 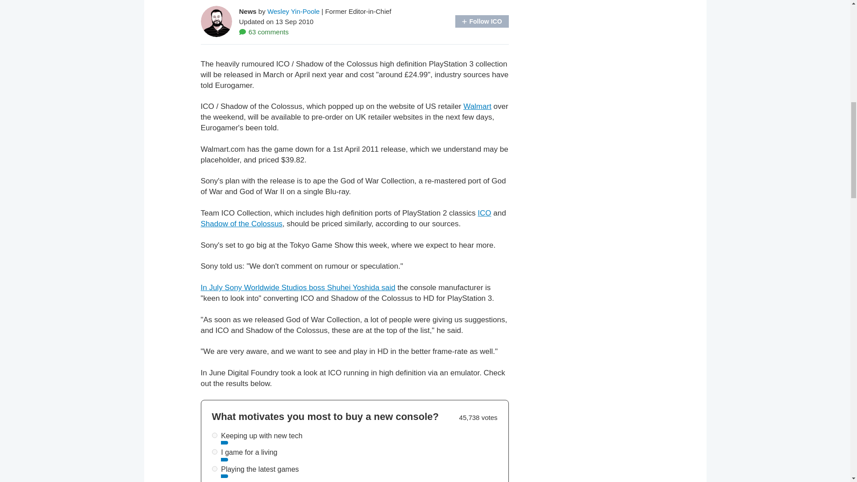 What do you see at coordinates (294, 11) in the screenshot?
I see `Wesley Yin-Poole` at bounding box center [294, 11].